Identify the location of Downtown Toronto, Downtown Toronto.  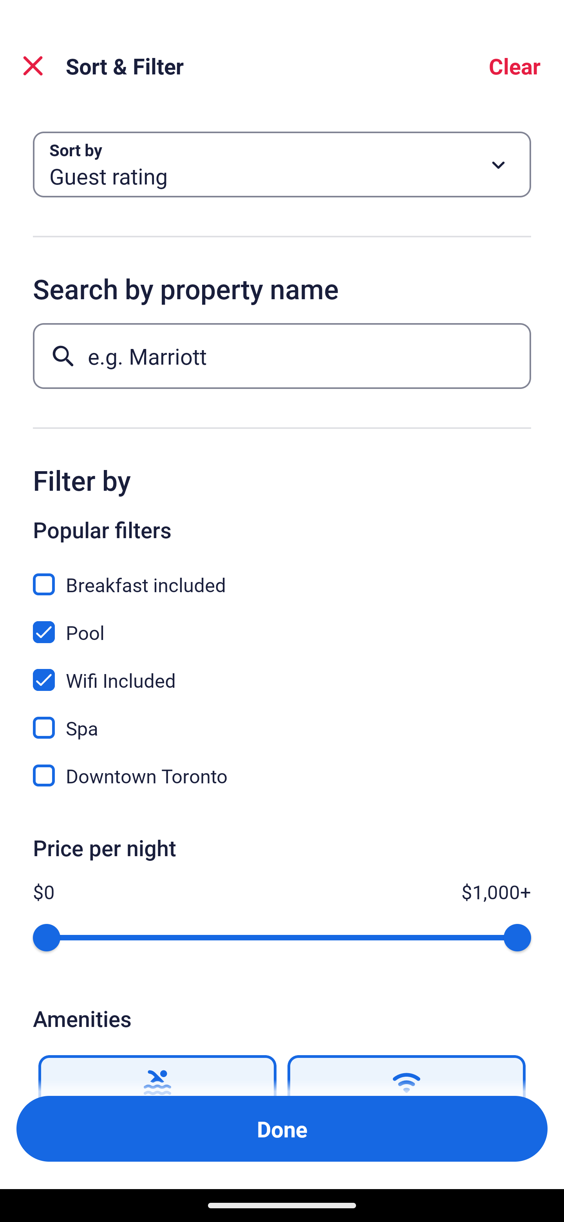
(282, 775).